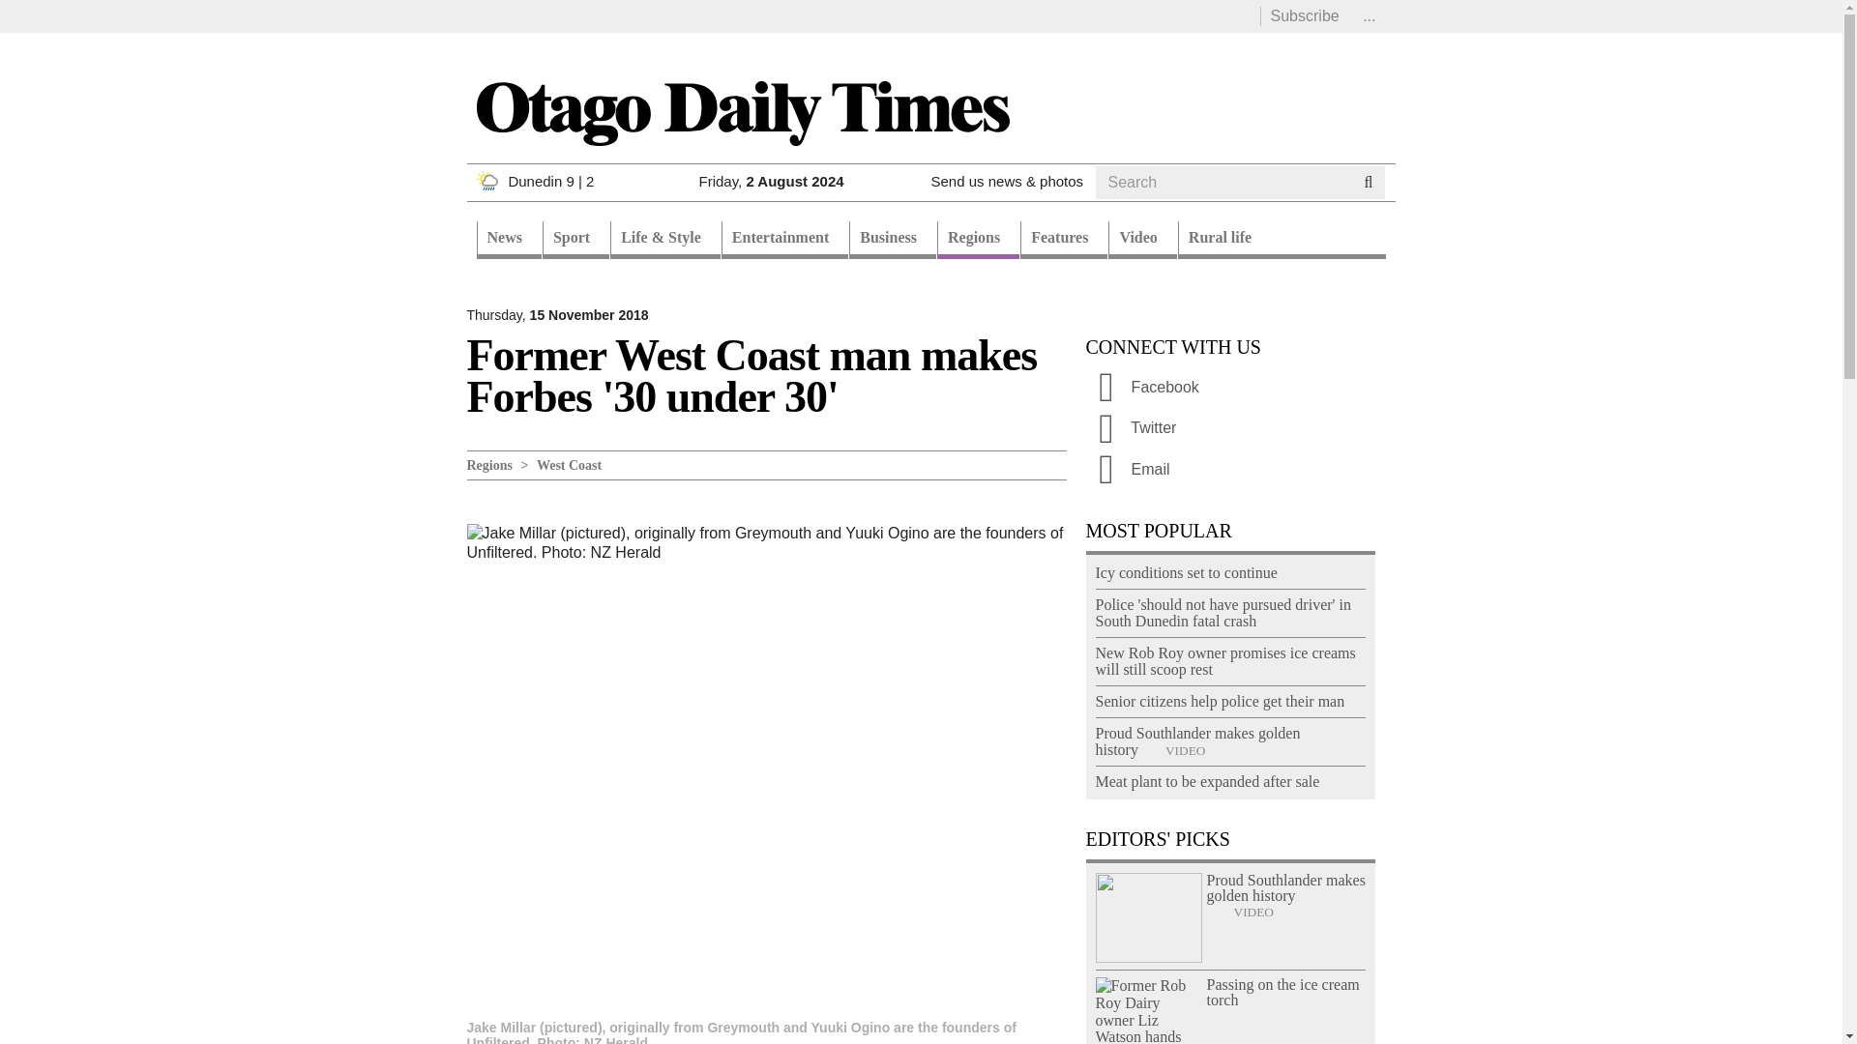  I want to click on Enter the terms you wish to search for., so click(1223, 182).